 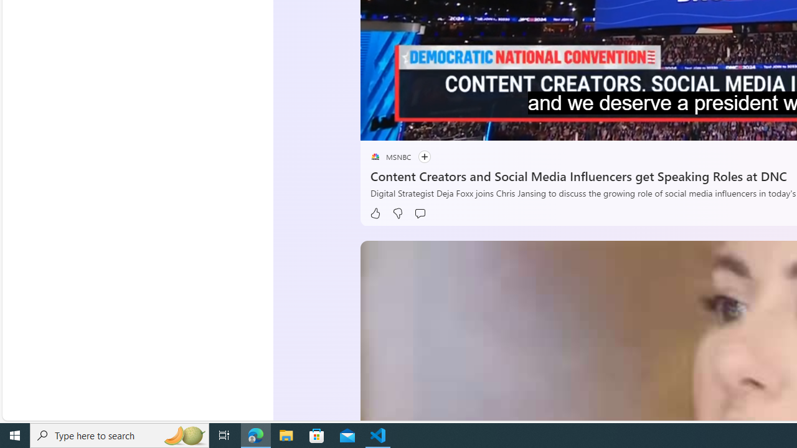 I want to click on Seek Forward, so click(x=428, y=126).